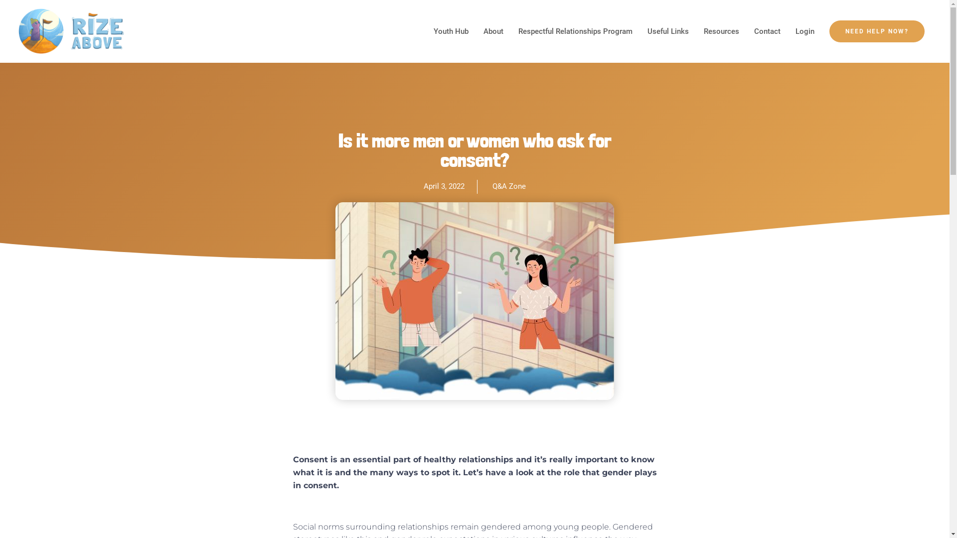 The width and height of the screenshot is (957, 538). I want to click on Contact, so click(768, 31).